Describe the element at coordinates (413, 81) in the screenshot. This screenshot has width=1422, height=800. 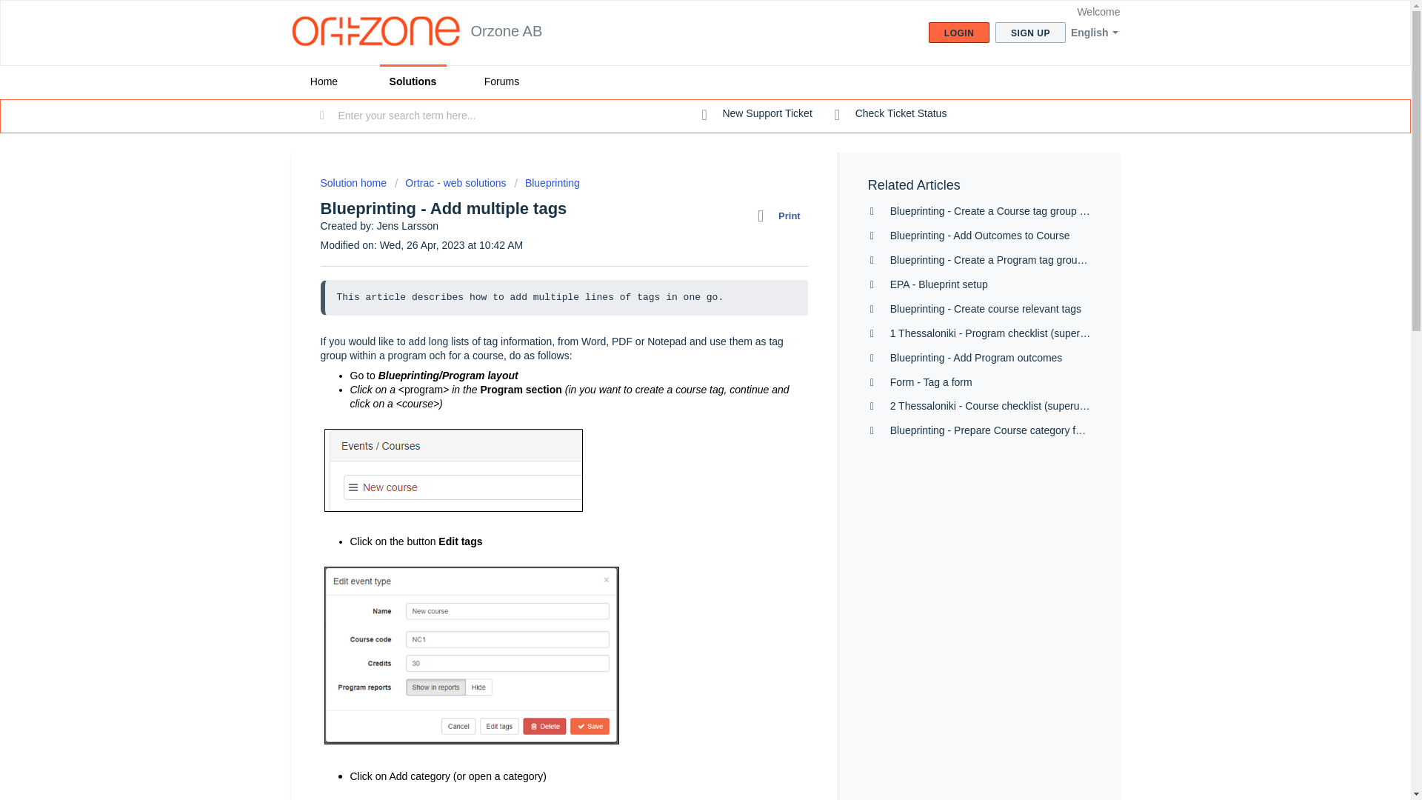
I see `Solutions` at that location.